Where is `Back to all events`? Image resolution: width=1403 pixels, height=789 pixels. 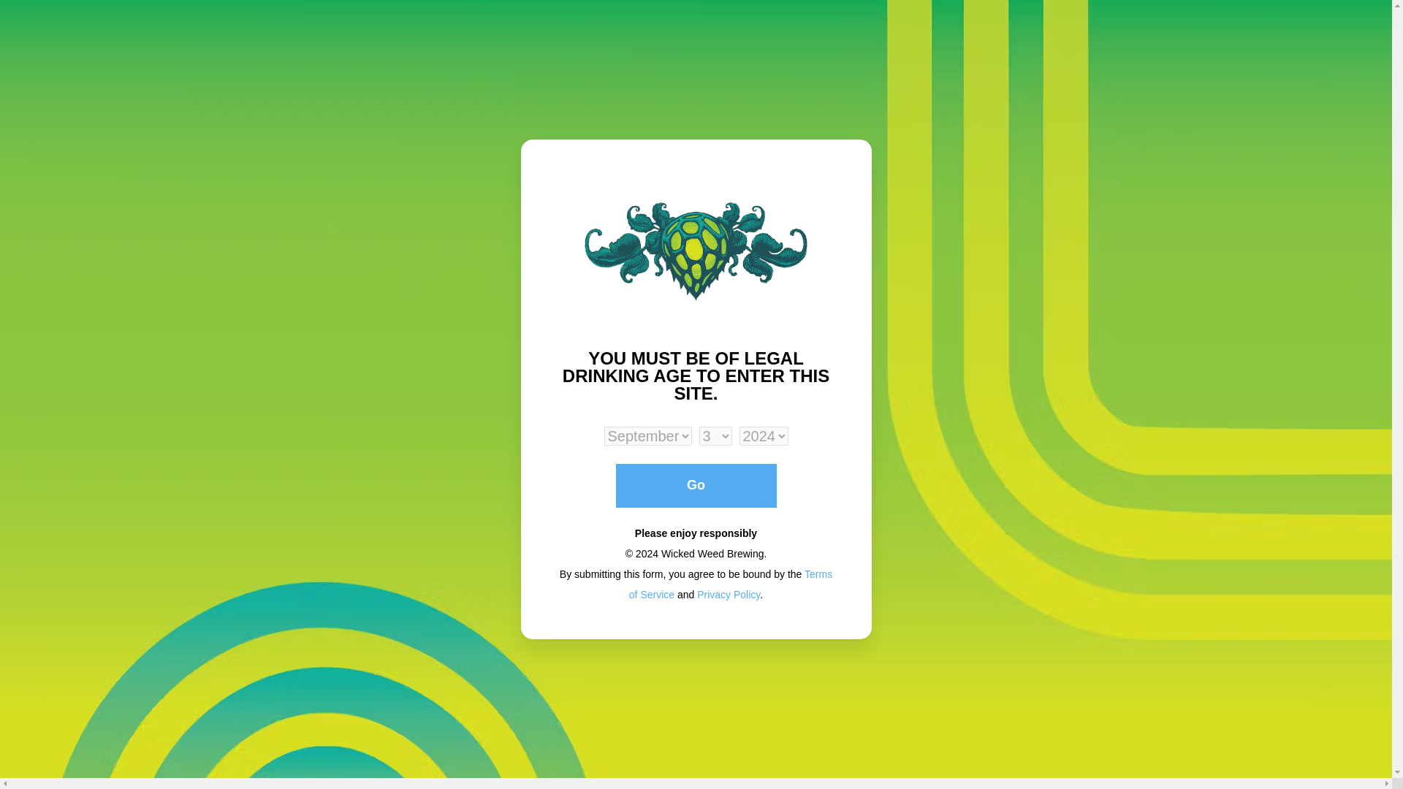
Back to all events is located at coordinates (177, 120).